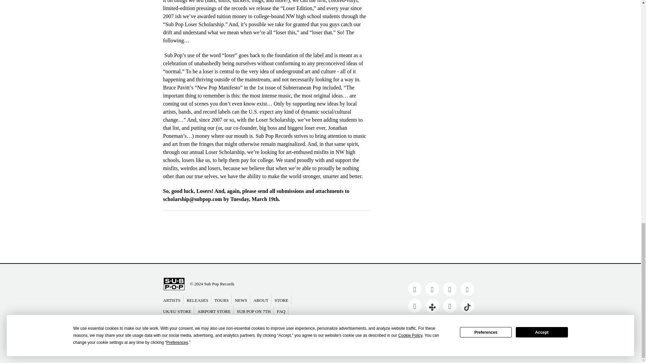 The width and height of the screenshot is (646, 363). Describe the element at coordinates (223, 299) in the screenshot. I see `TOURS` at that location.